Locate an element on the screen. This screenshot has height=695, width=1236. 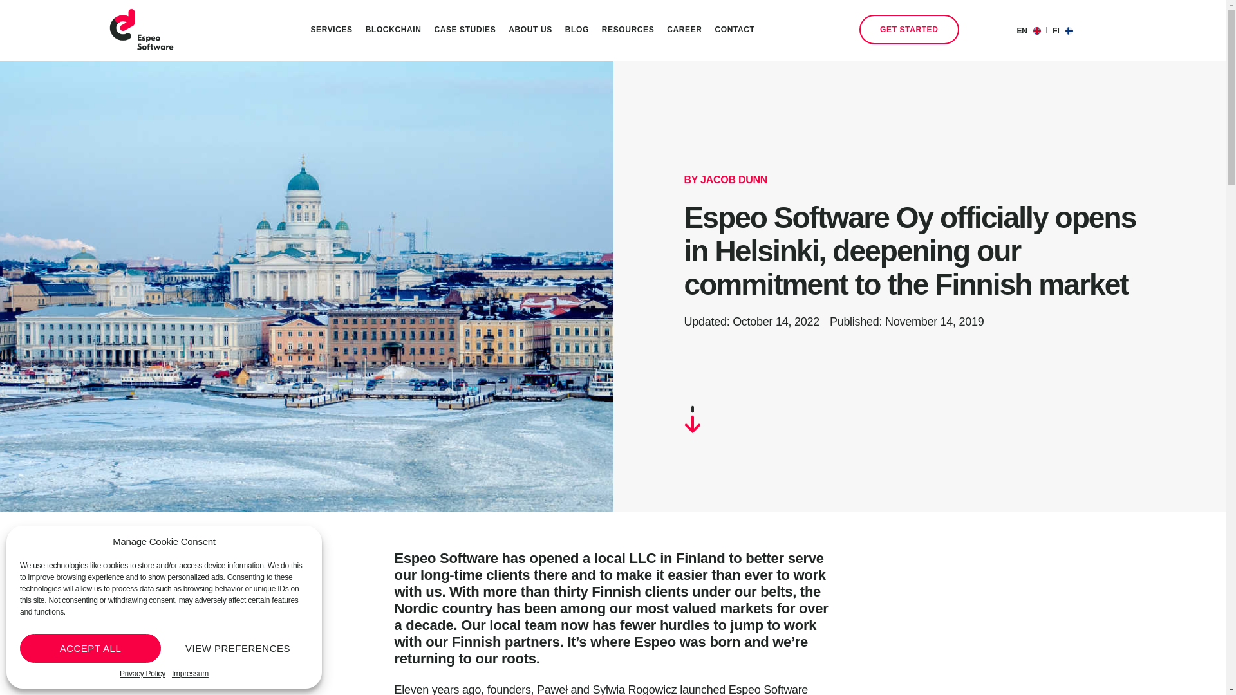
ABOUT US is located at coordinates (530, 30).